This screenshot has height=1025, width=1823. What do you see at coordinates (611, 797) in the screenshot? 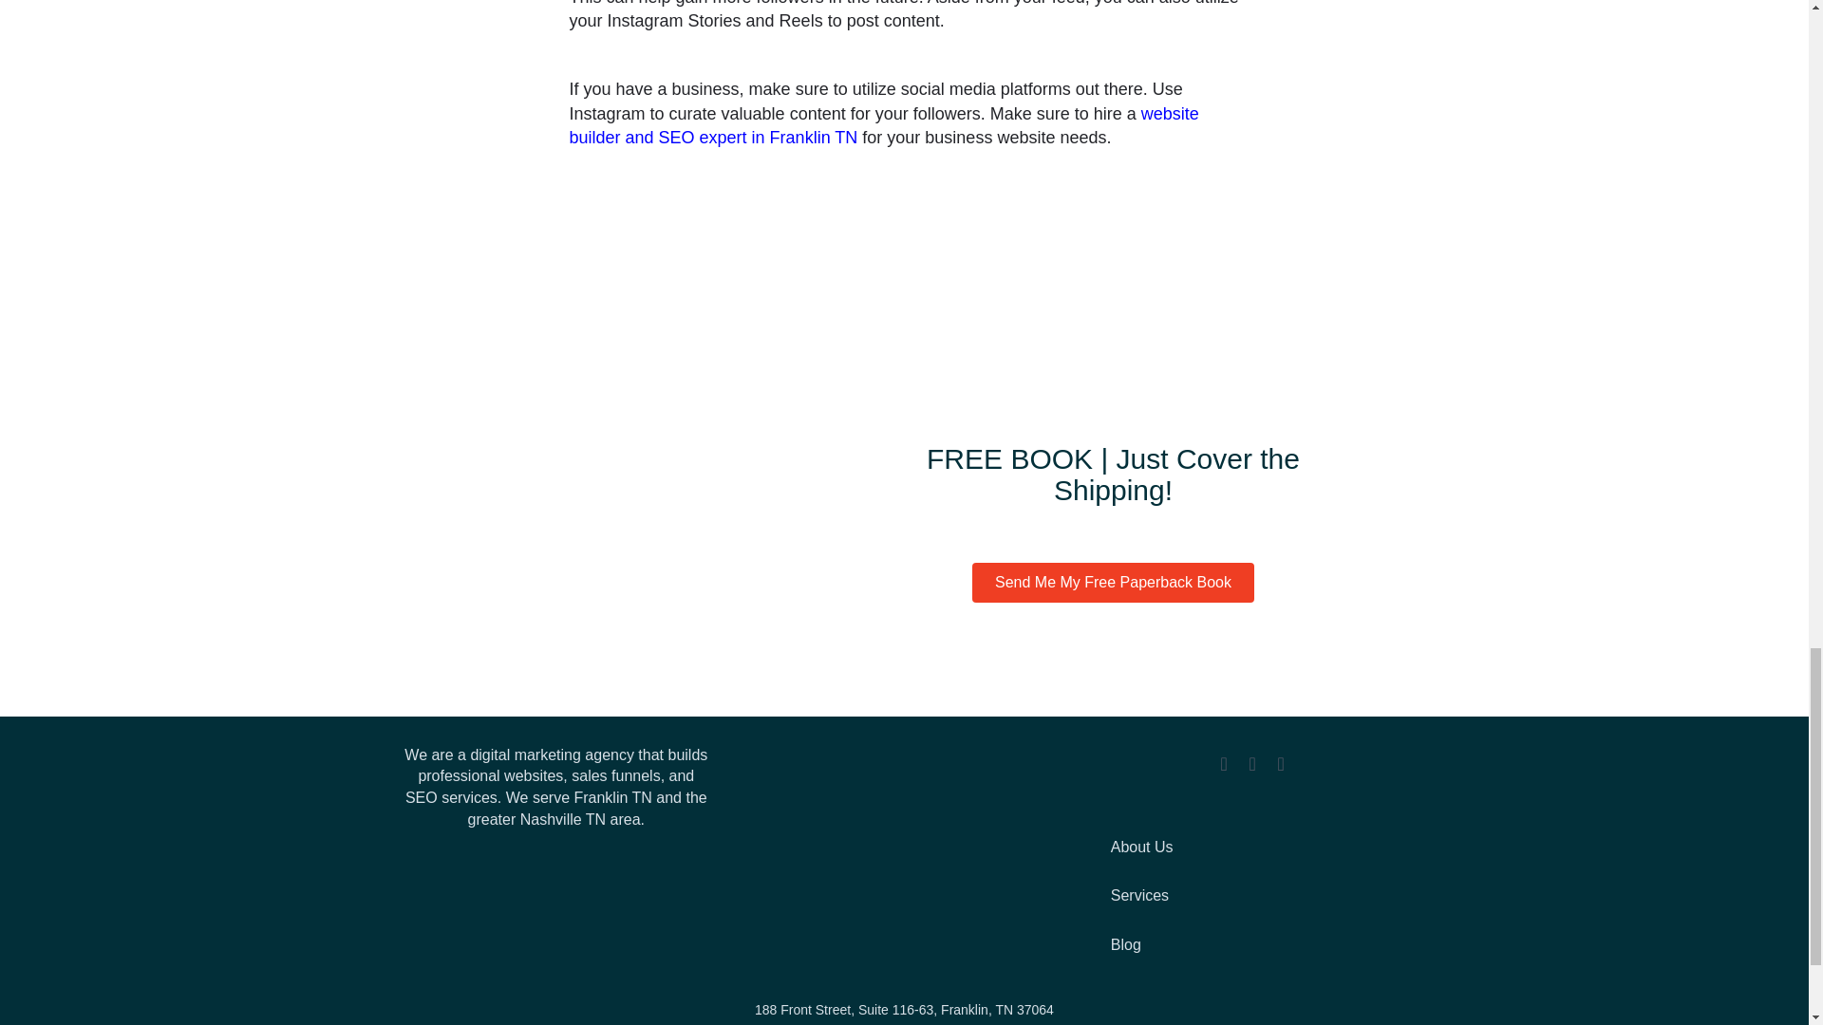
I see `Franklin TN` at bounding box center [611, 797].